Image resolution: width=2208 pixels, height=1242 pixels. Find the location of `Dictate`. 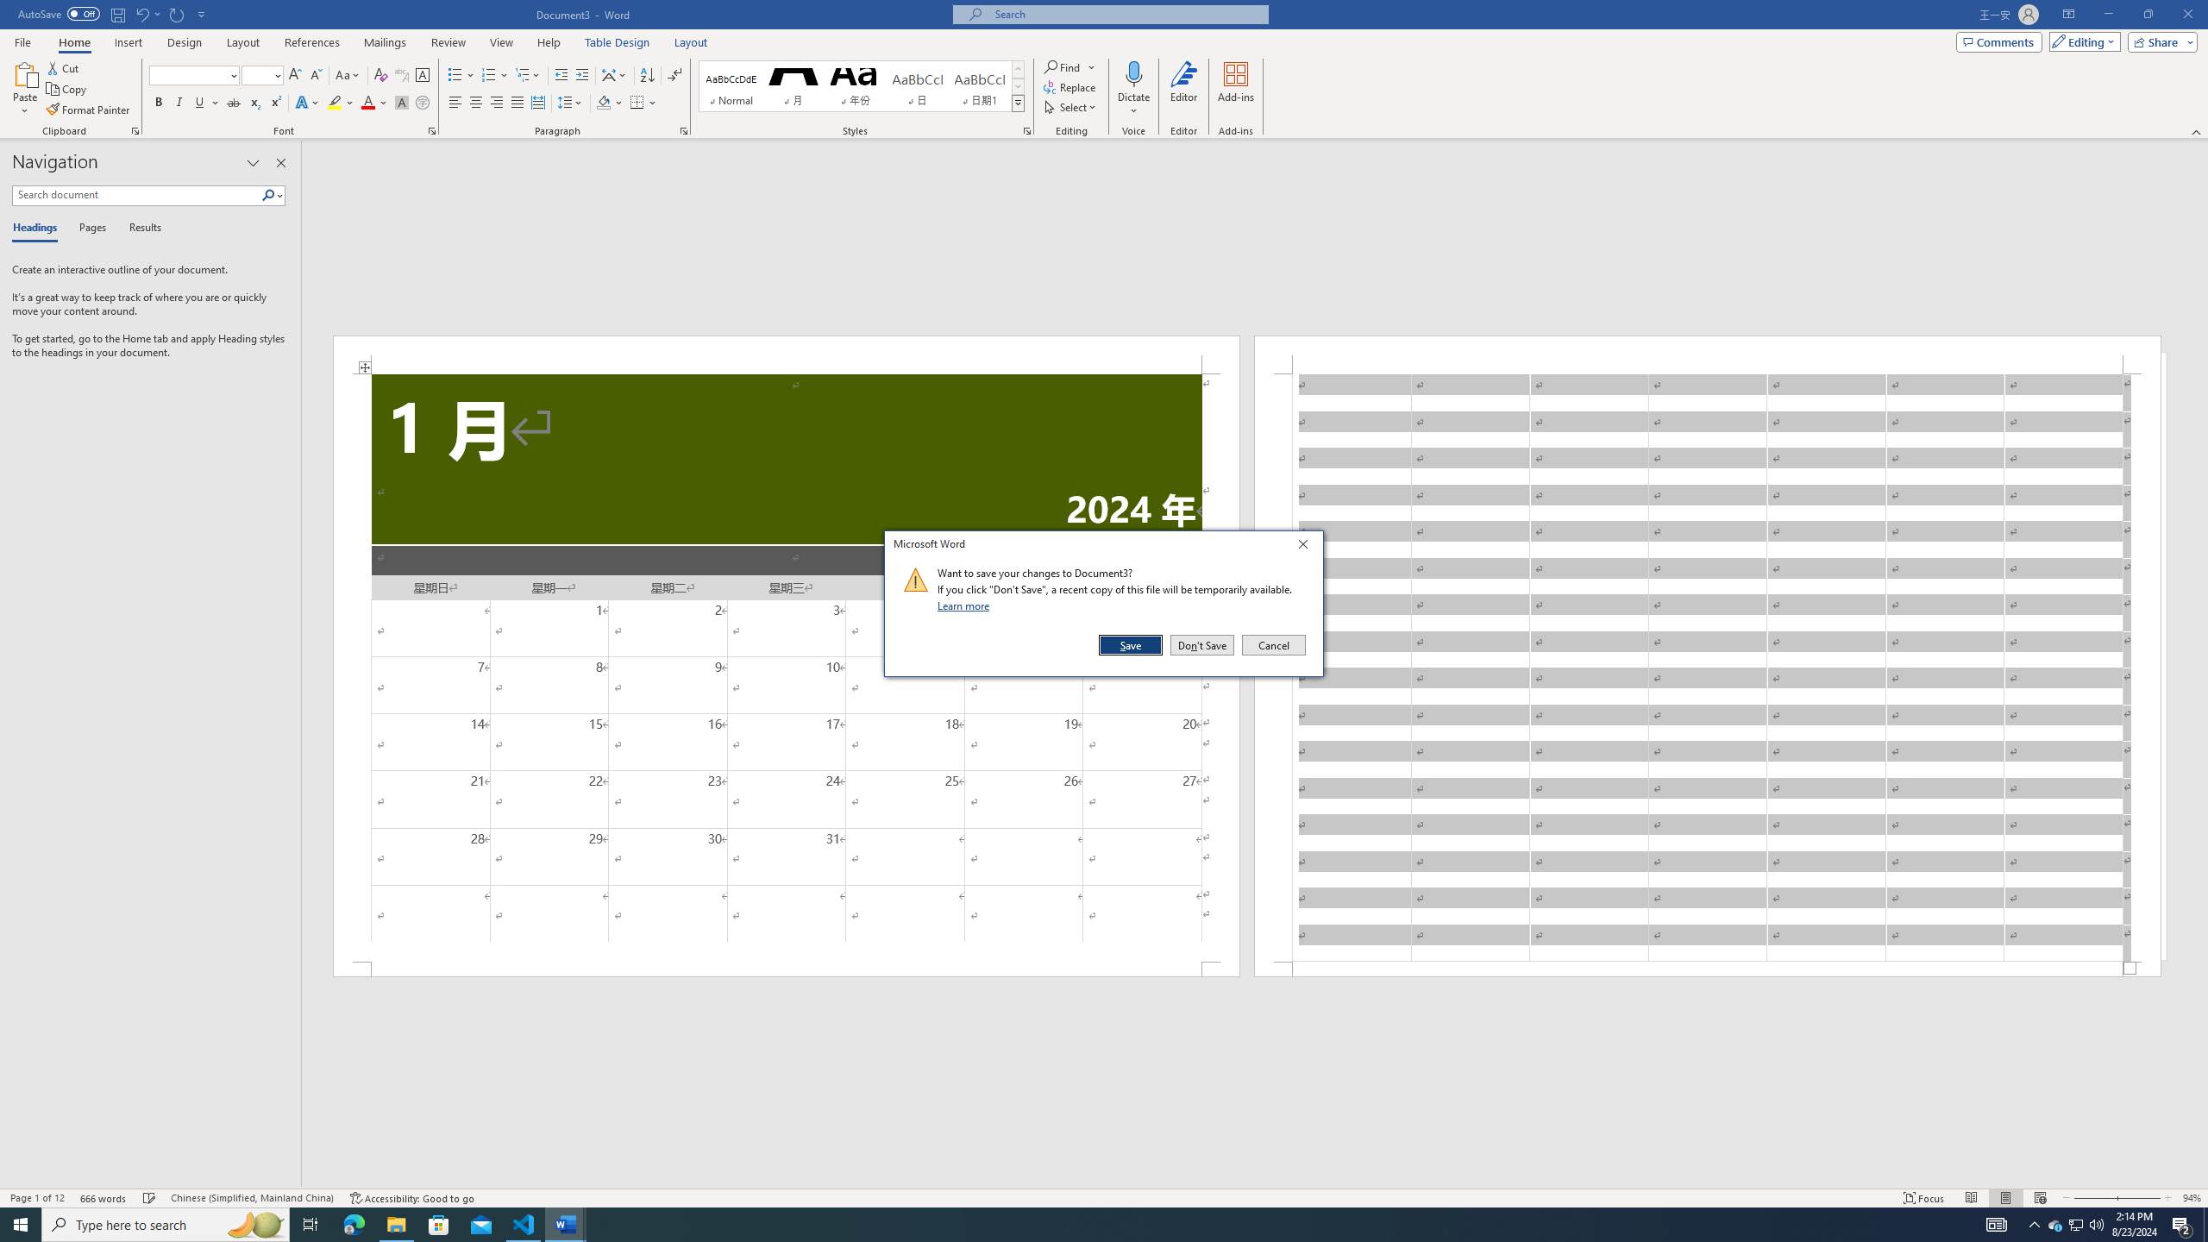

Dictate is located at coordinates (1133, 89).